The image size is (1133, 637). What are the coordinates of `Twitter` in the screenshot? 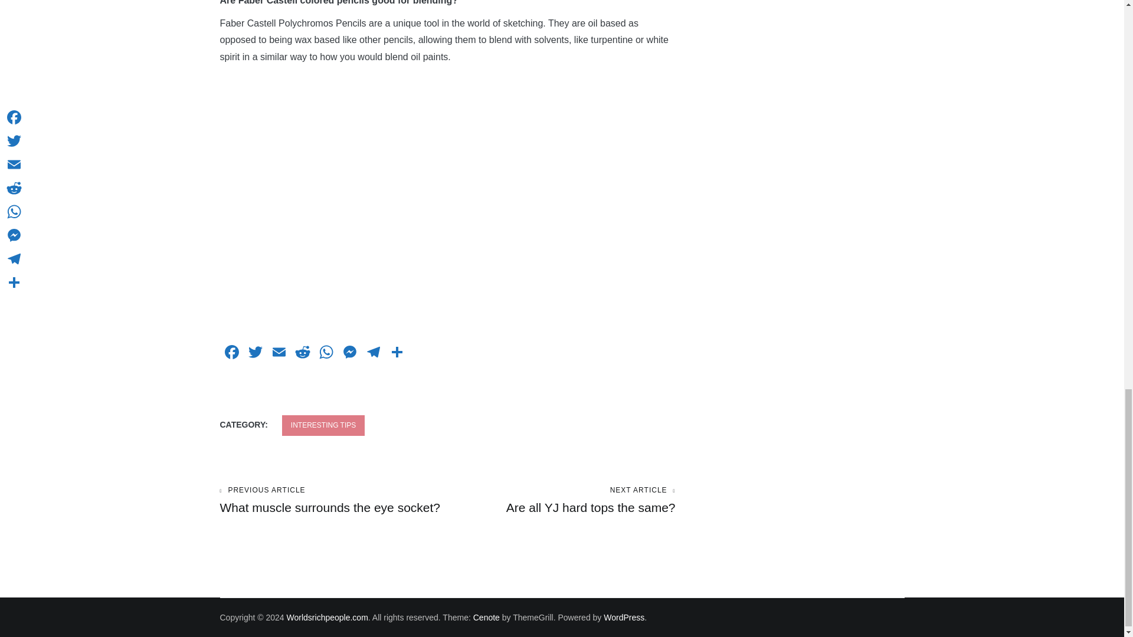 It's located at (373, 353).